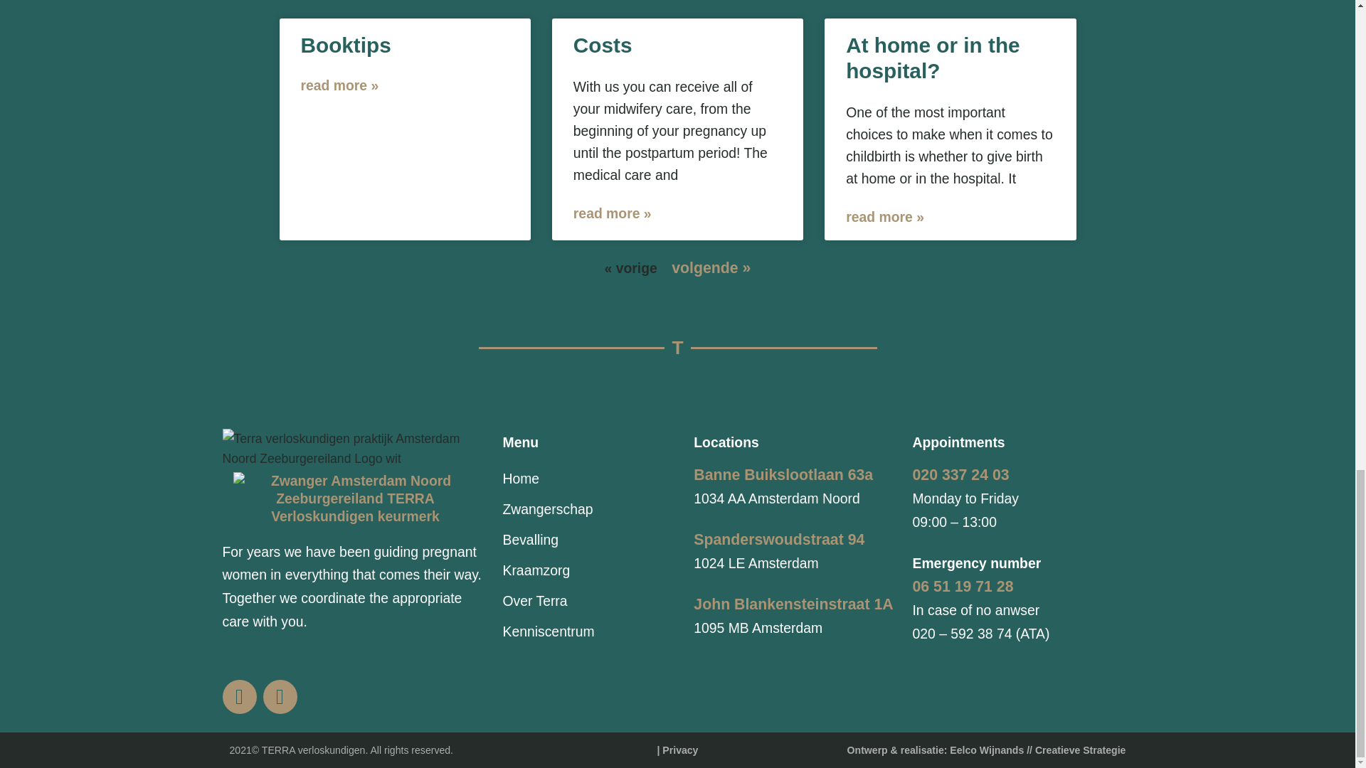  What do you see at coordinates (932, 58) in the screenshot?
I see `At home or in the hospital?` at bounding box center [932, 58].